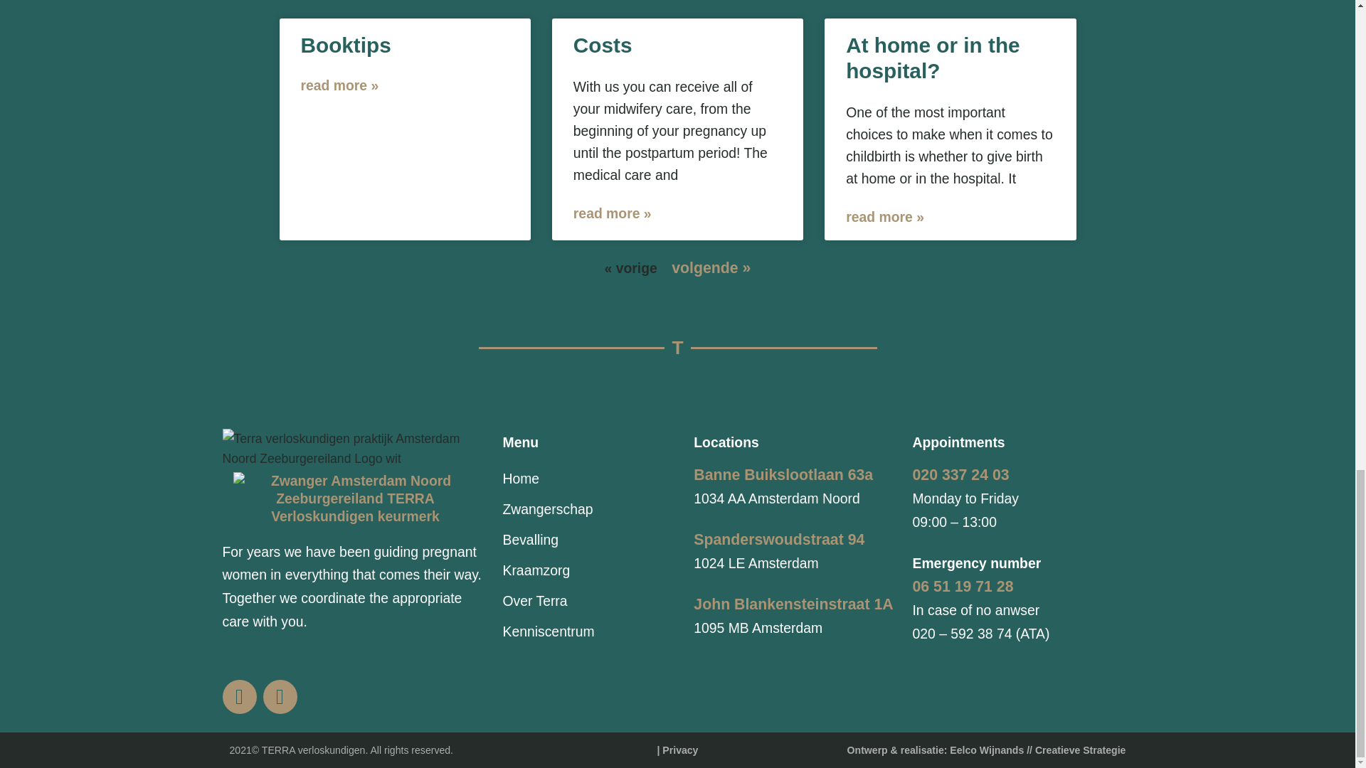  What do you see at coordinates (932, 58) in the screenshot?
I see `At home or in the hospital?` at bounding box center [932, 58].